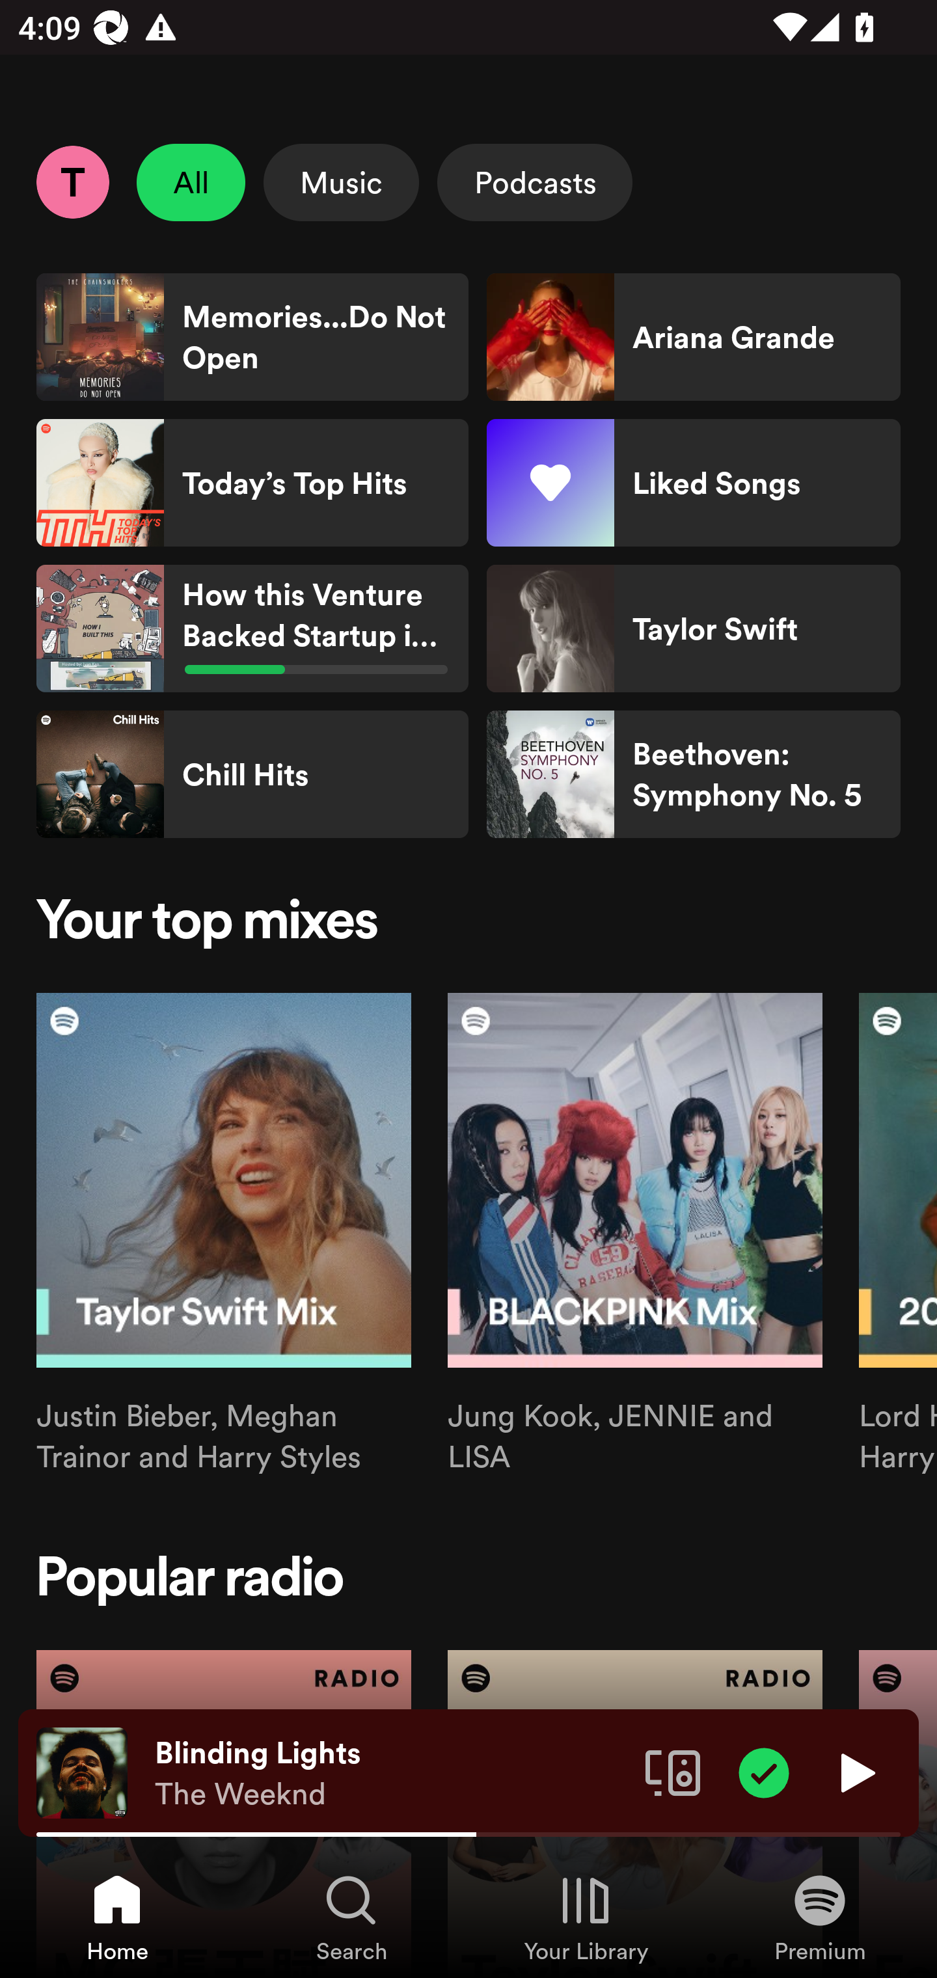 This screenshot has height=1978, width=937. Describe the element at coordinates (117, 1917) in the screenshot. I see `Home, Tab 1 of 4 Home Home` at that location.